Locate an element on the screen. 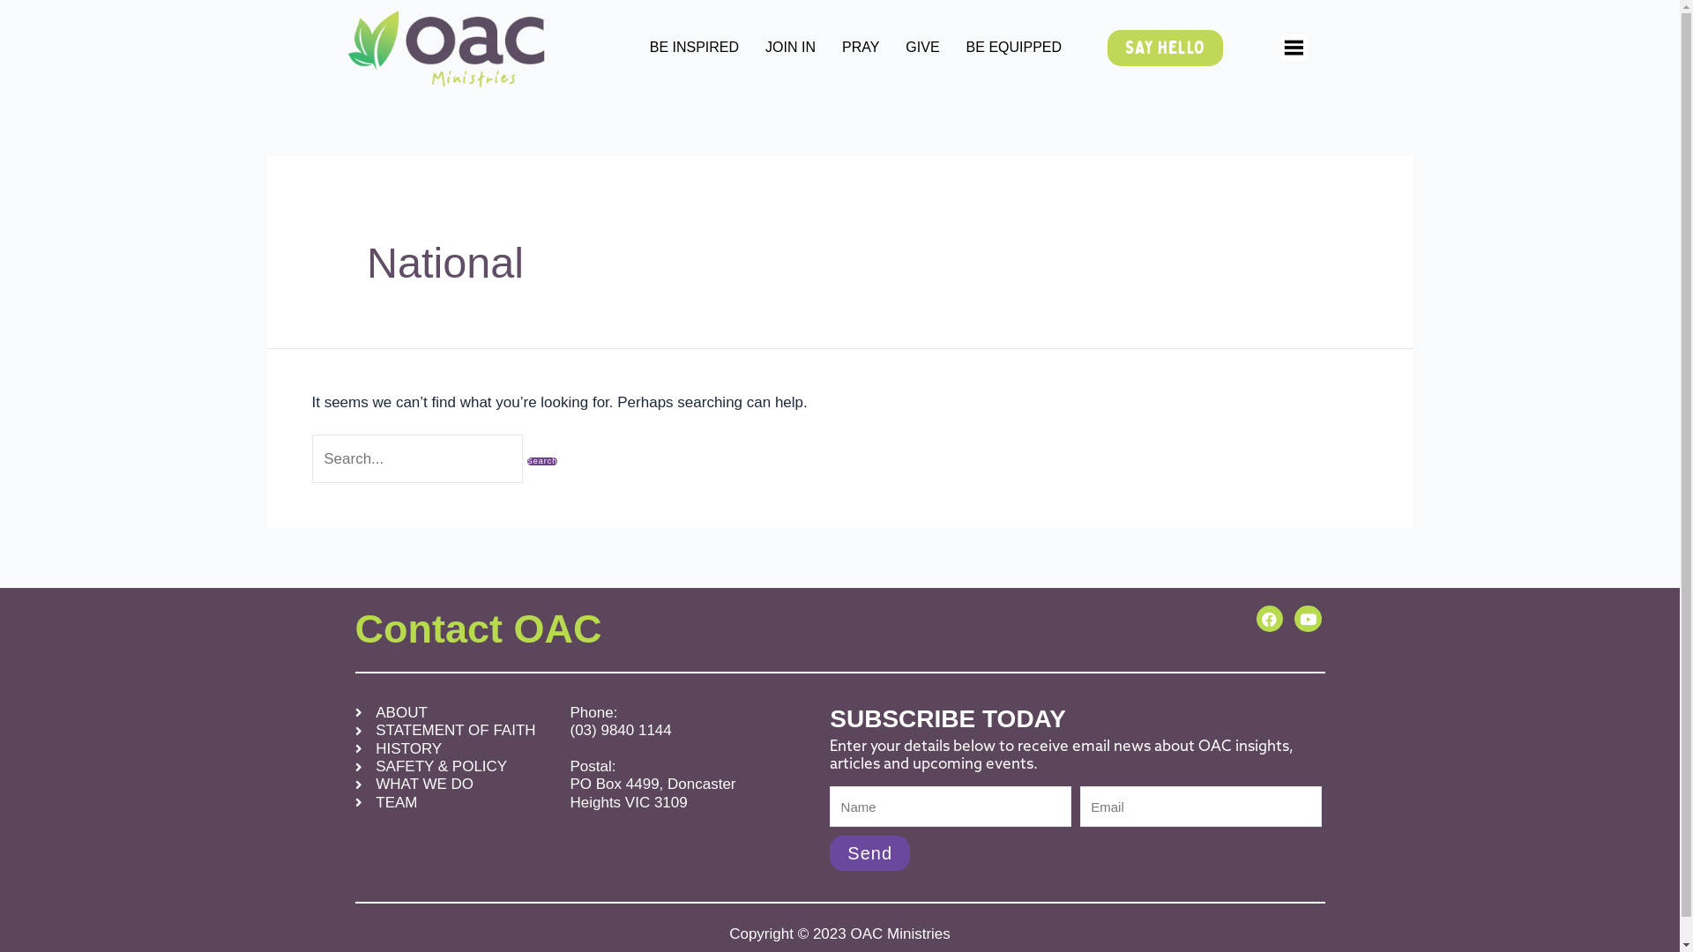  Search is located at coordinates (543, 462).